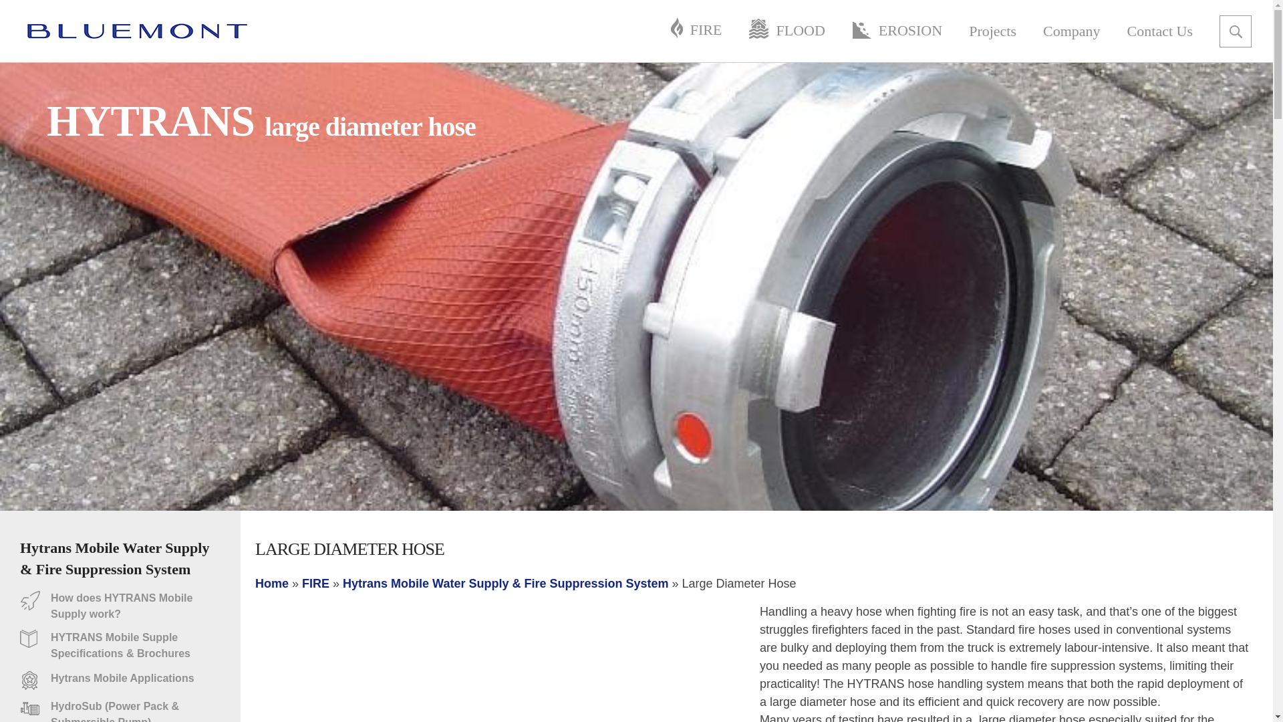 Image resolution: width=1283 pixels, height=722 pixels. What do you see at coordinates (315, 583) in the screenshot?
I see `FIRE` at bounding box center [315, 583].